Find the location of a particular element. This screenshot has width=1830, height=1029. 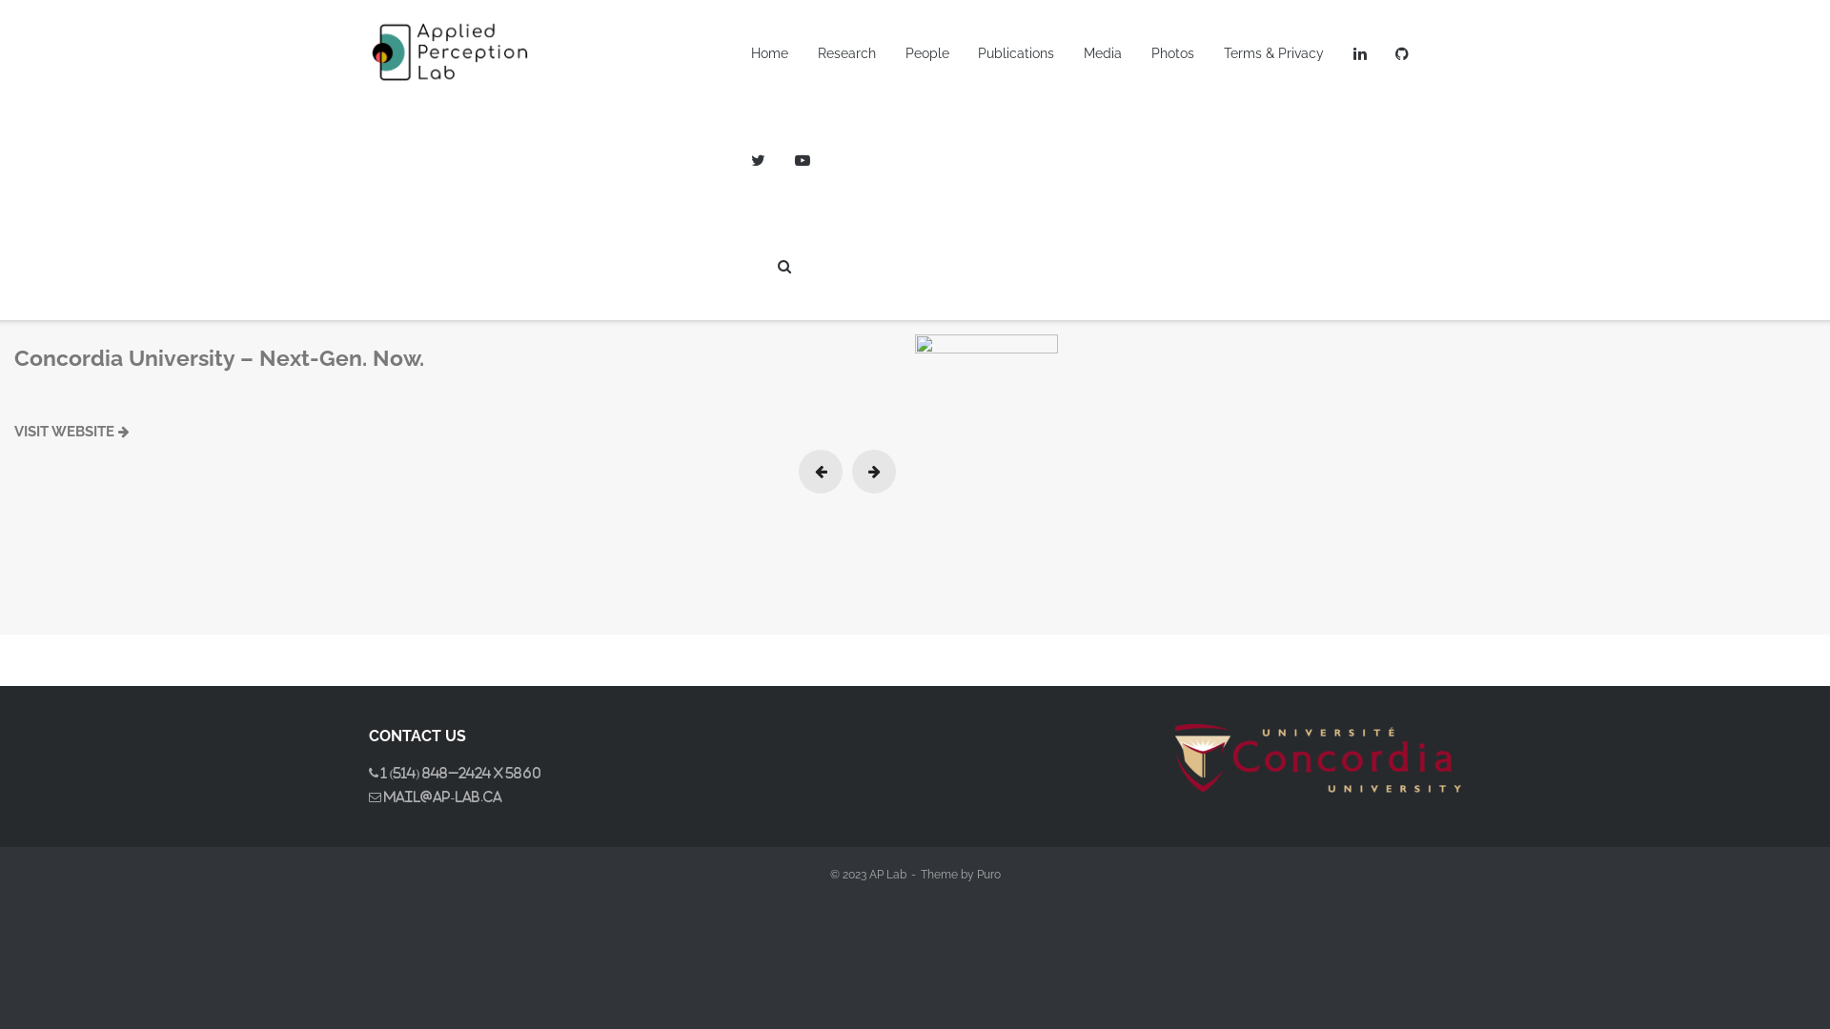

VISIT WEBSITE is located at coordinates (72, 432).